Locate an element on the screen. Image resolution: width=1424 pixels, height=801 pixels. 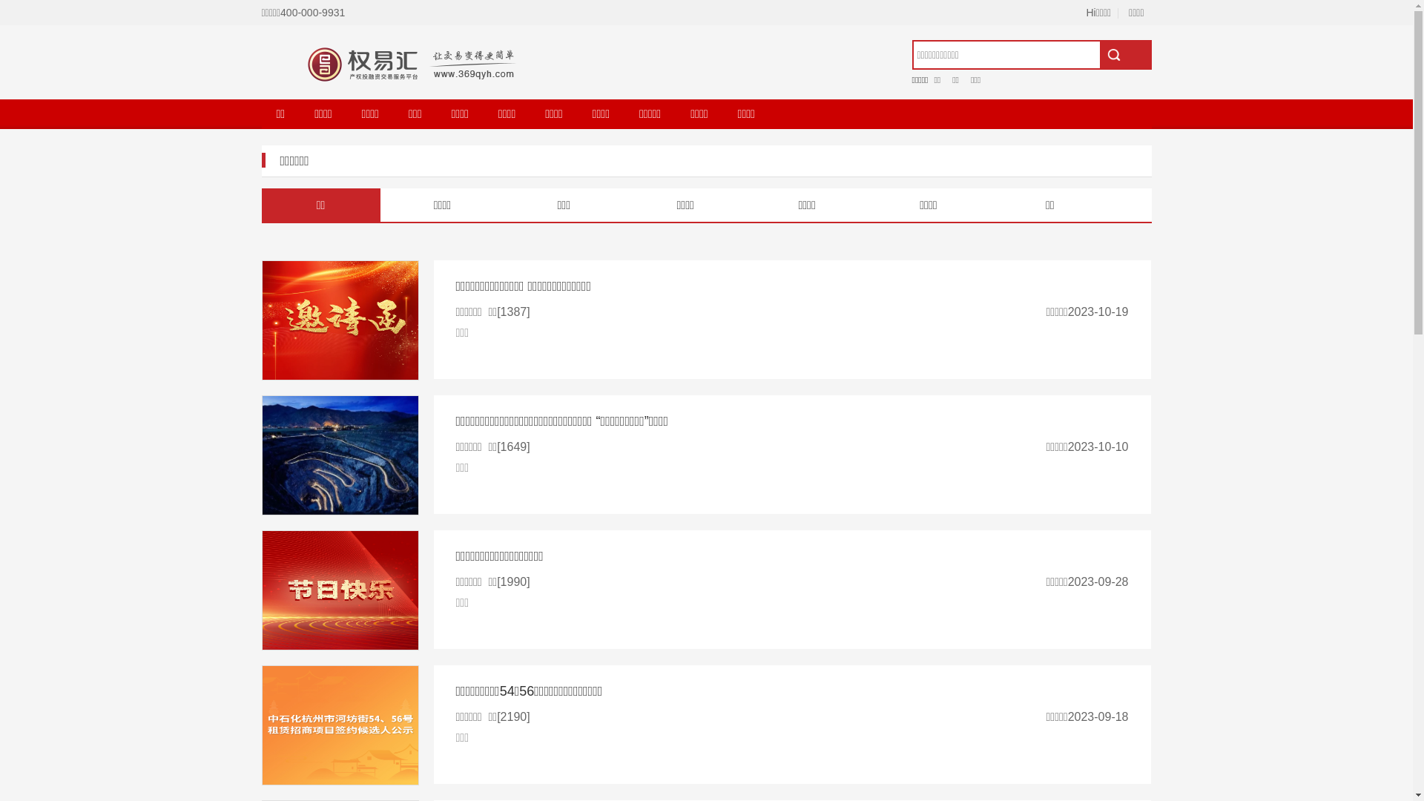
  is located at coordinates (1125, 55).